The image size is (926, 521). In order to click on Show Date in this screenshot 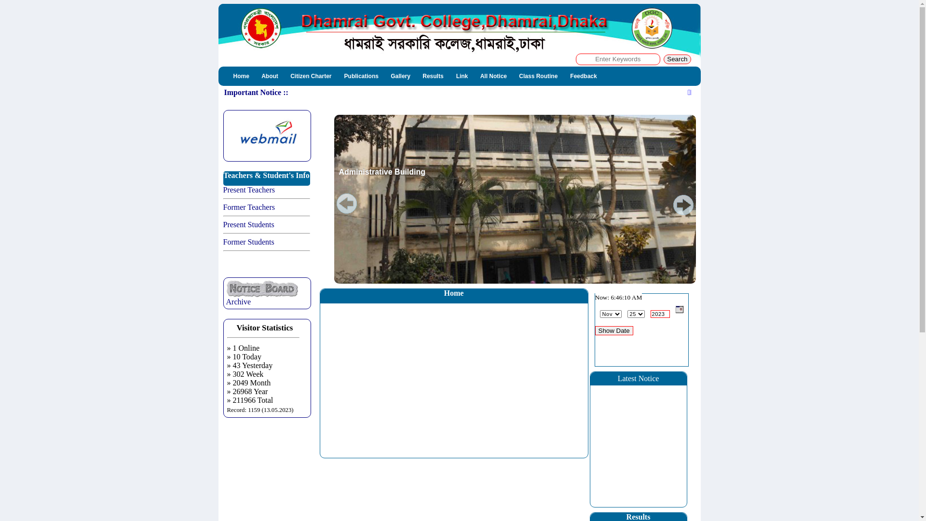, I will do `click(614, 331)`.